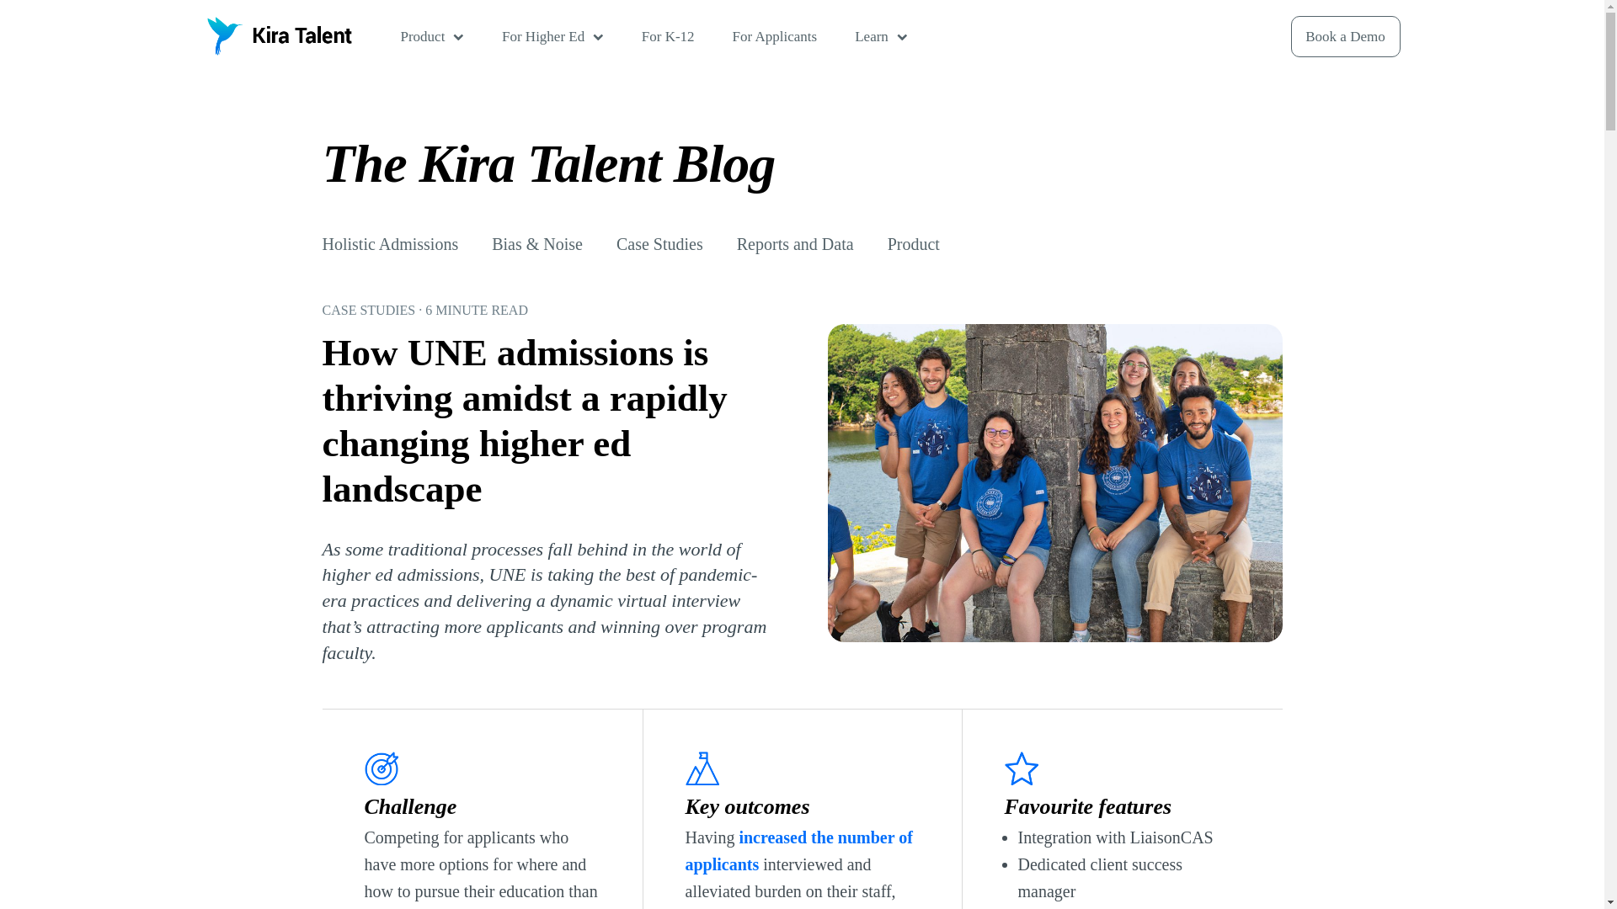 The height and width of the screenshot is (909, 1617). I want to click on For K-12, so click(670, 35).